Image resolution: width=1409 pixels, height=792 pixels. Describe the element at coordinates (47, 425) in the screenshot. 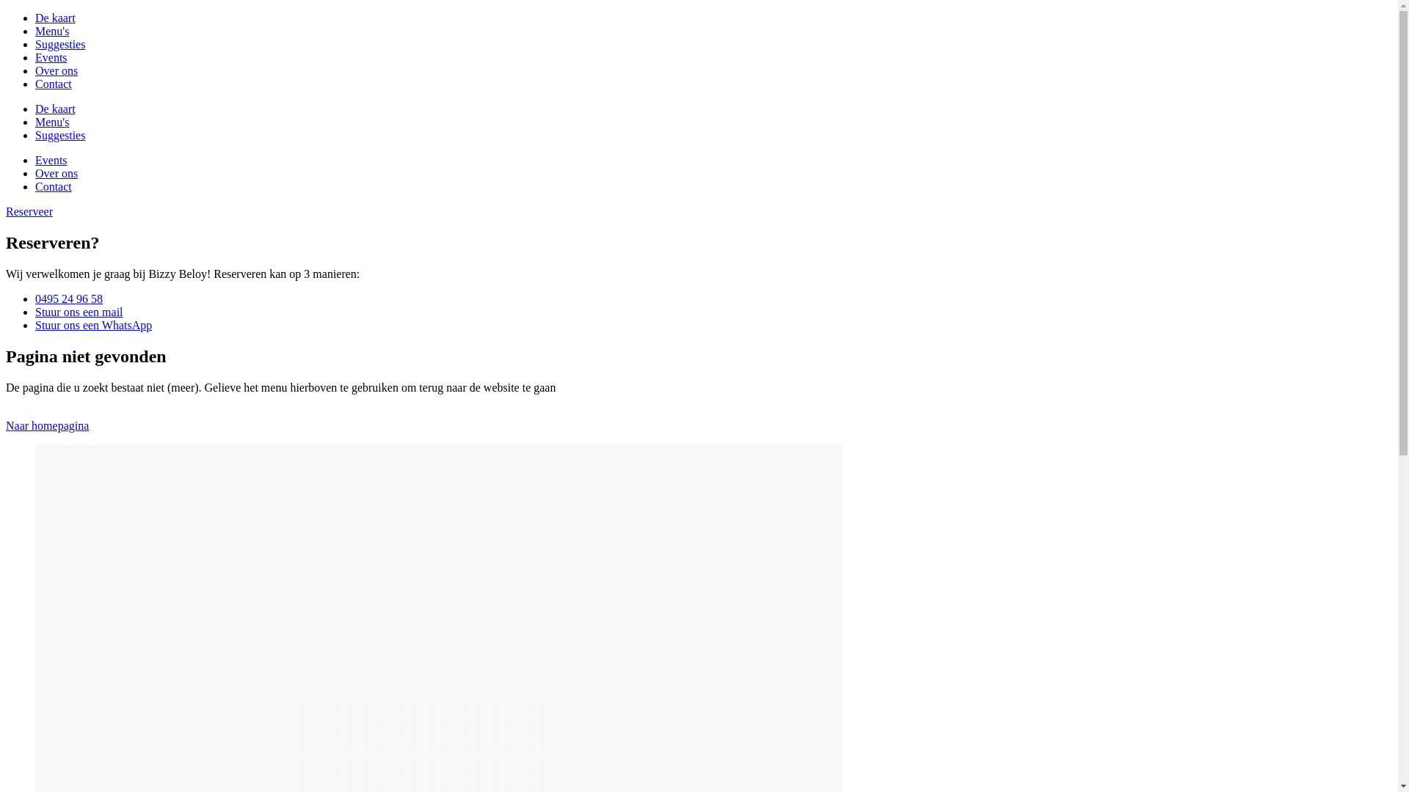

I see `Naar homepagina` at that location.